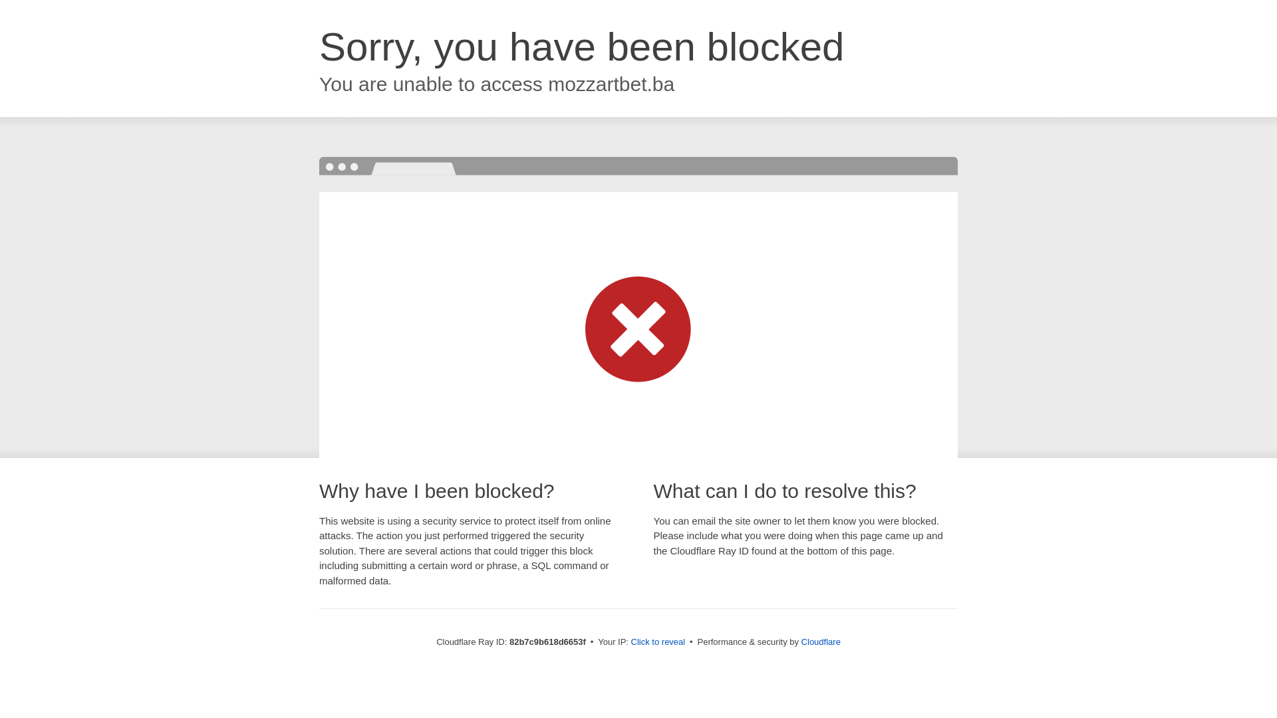 Image resolution: width=1277 pixels, height=718 pixels. Describe the element at coordinates (821, 642) in the screenshot. I see `Cloudflare` at that location.